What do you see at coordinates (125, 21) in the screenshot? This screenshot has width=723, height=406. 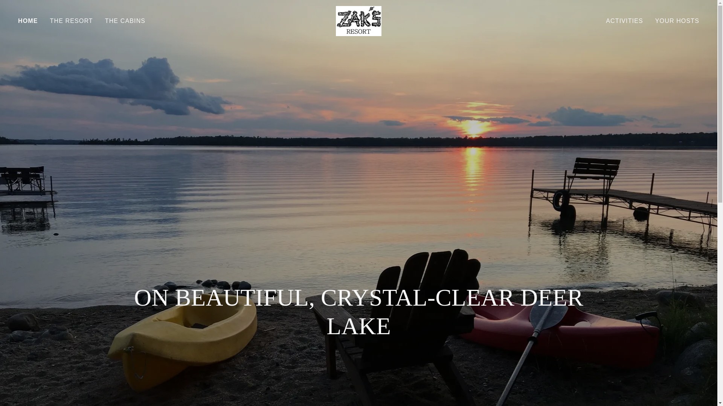 I see `THE CABINS` at bounding box center [125, 21].